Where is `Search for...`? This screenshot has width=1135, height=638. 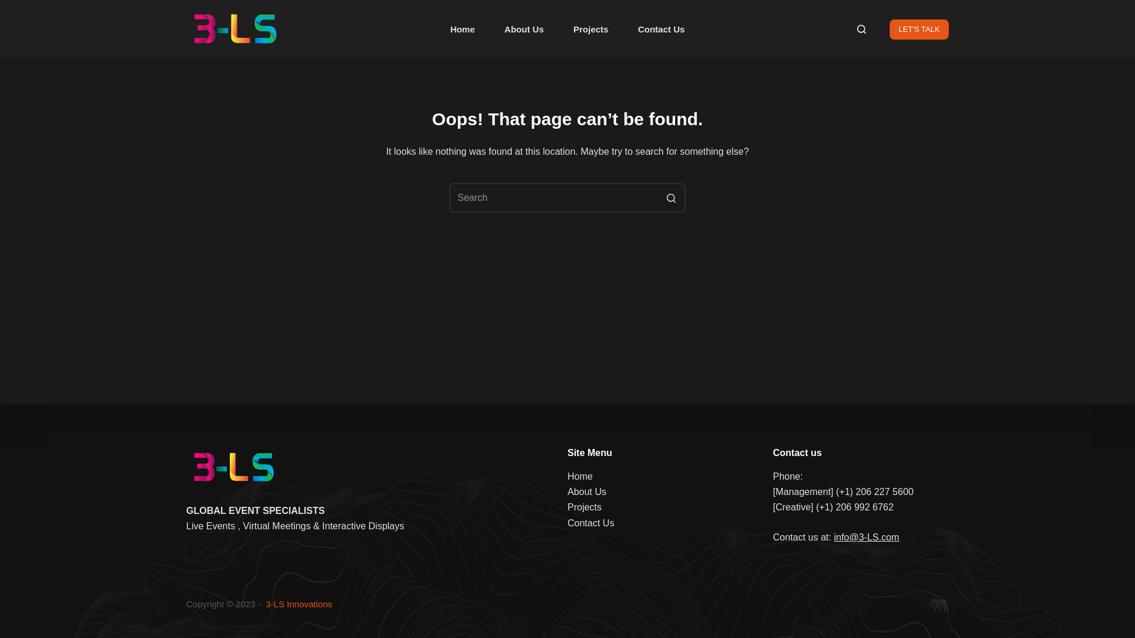 Search for... is located at coordinates (567, 198).